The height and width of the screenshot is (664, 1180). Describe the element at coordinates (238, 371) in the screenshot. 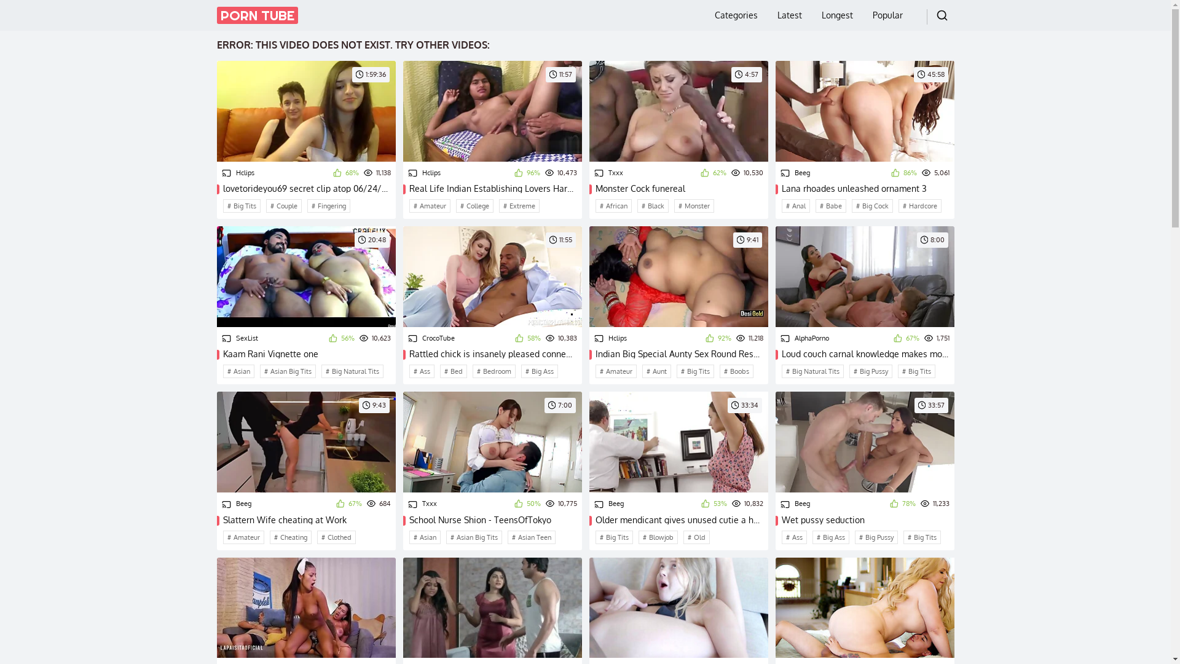

I see `Asian` at that location.